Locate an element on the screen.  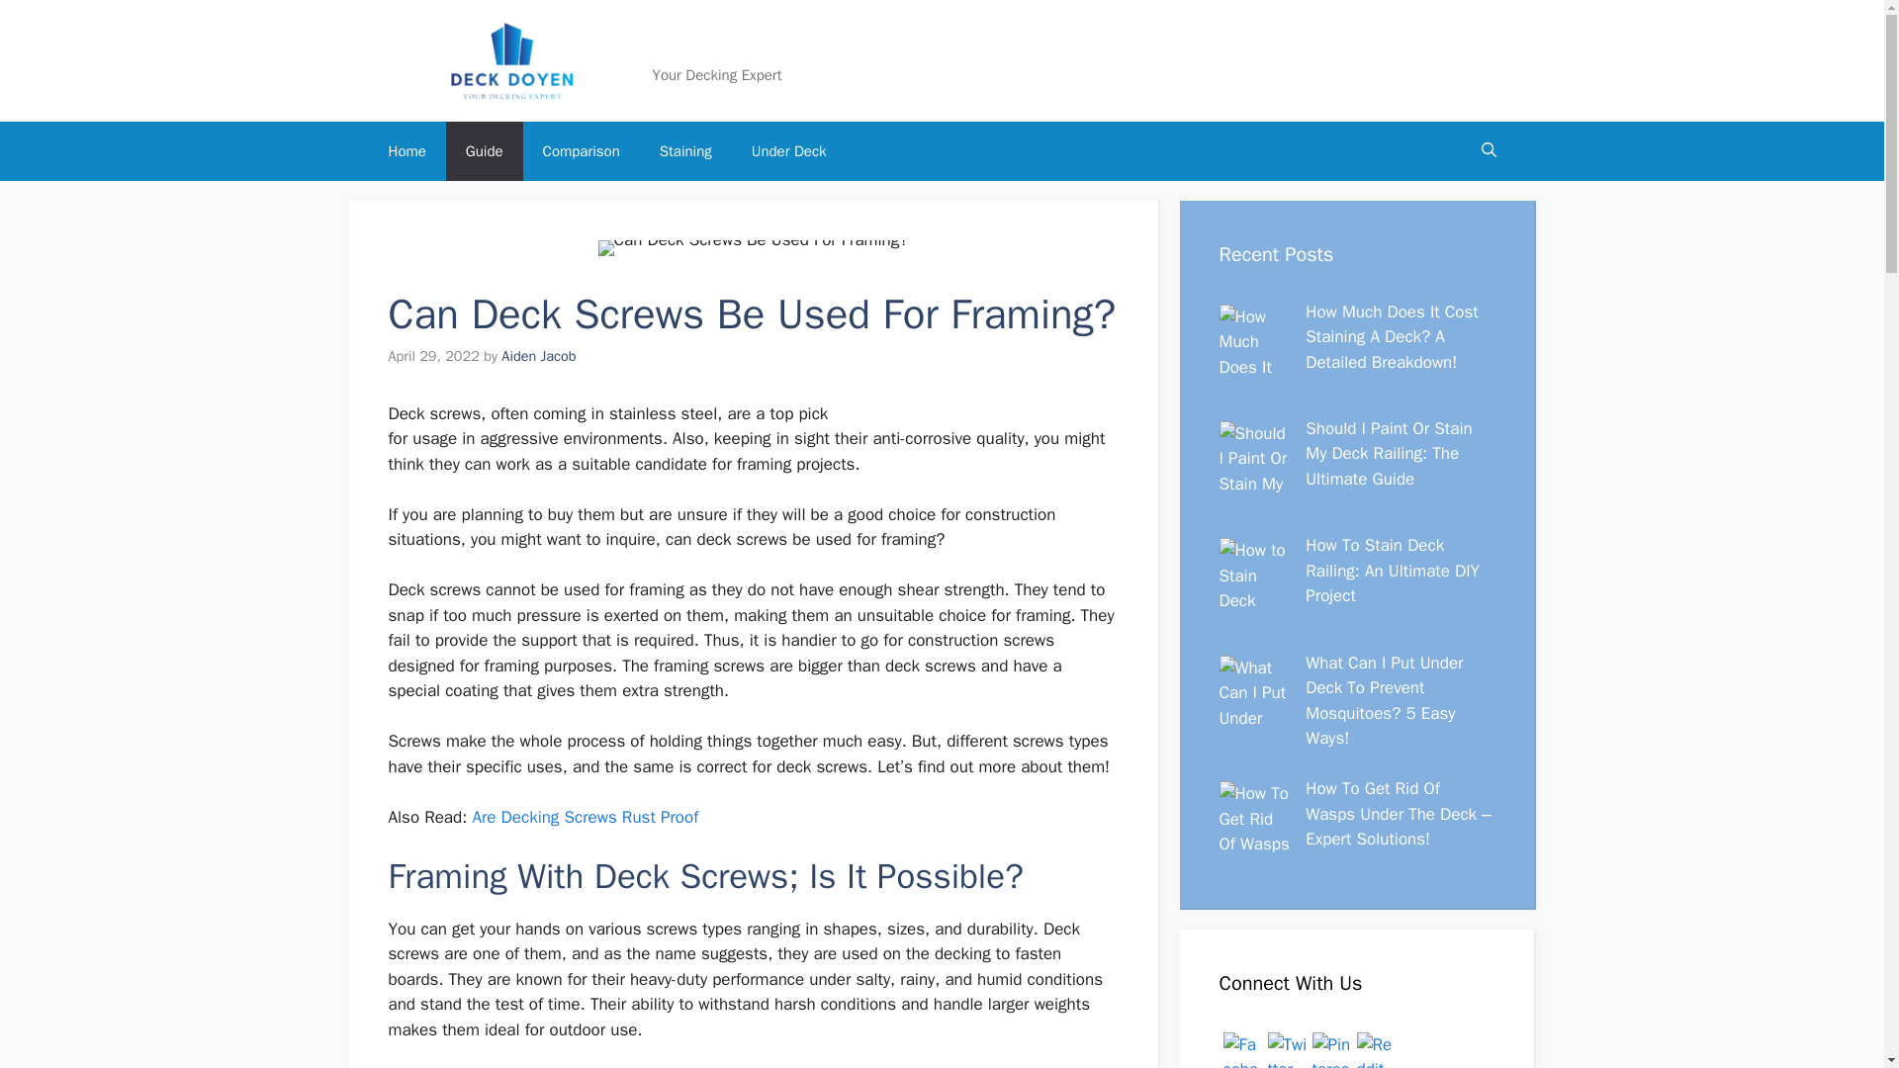
Twitter is located at coordinates (1288, 1050).